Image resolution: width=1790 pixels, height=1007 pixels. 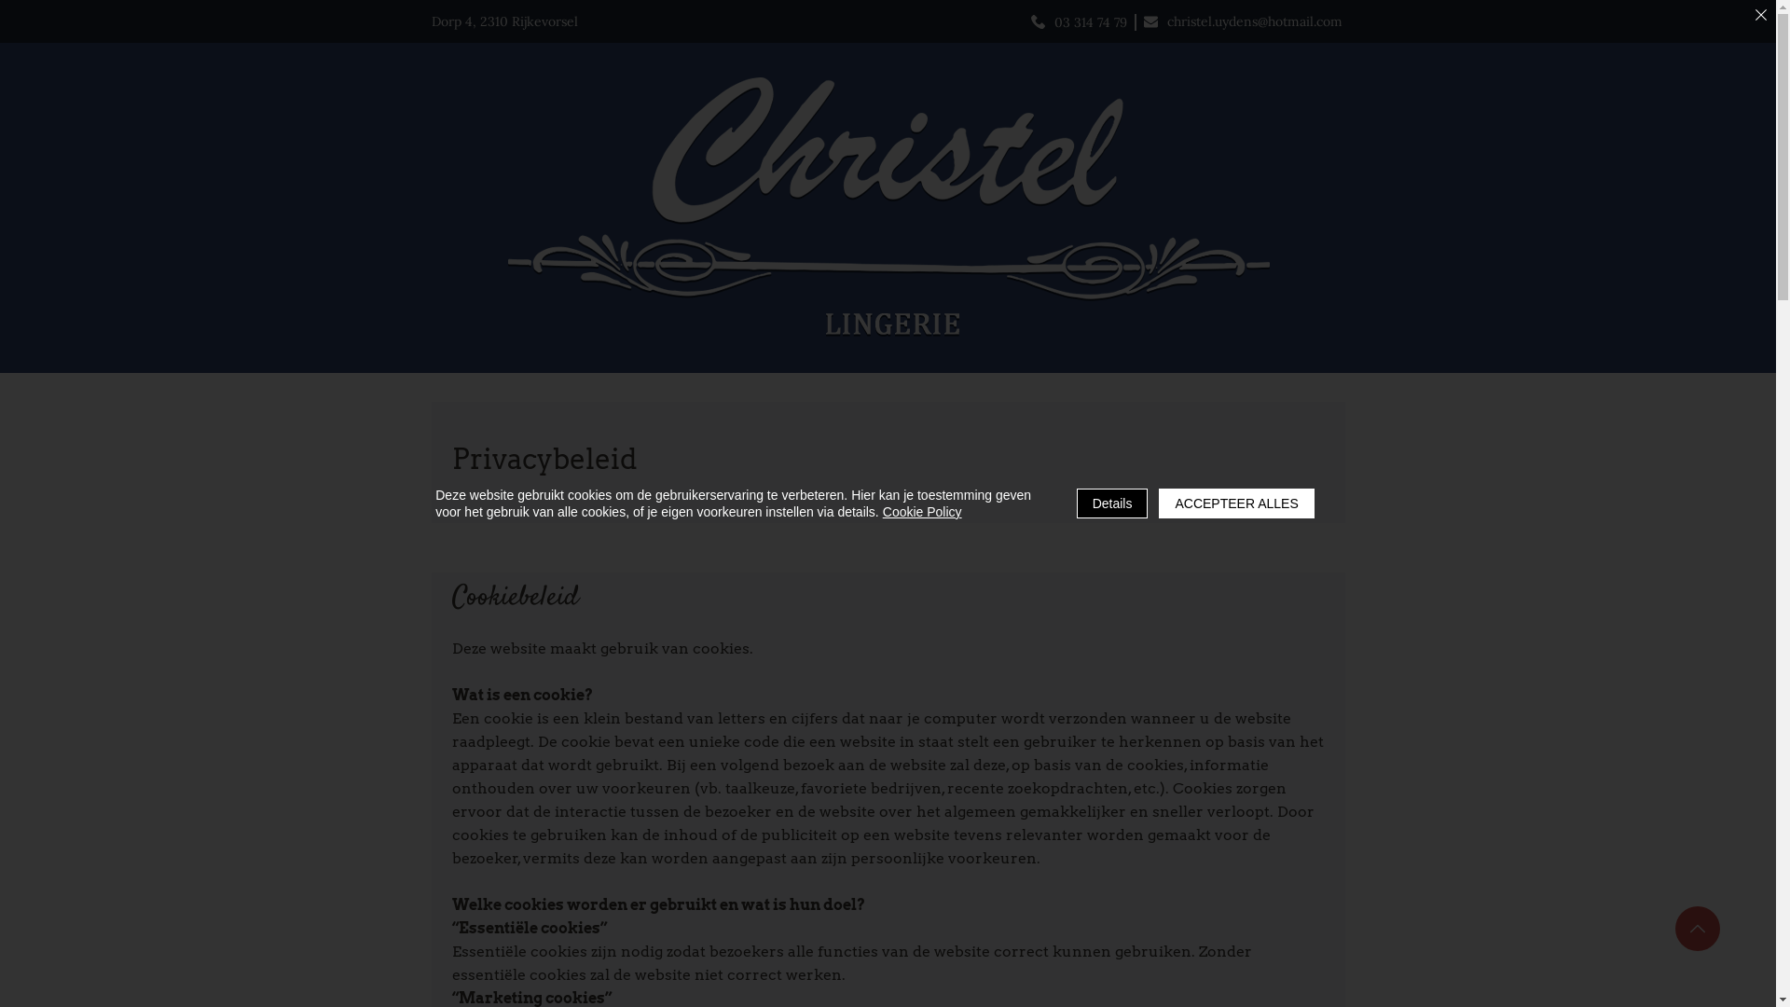 What do you see at coordinates (1113, 504) in the screenshot?
I see `Details` at bounding box center [1113, 504].